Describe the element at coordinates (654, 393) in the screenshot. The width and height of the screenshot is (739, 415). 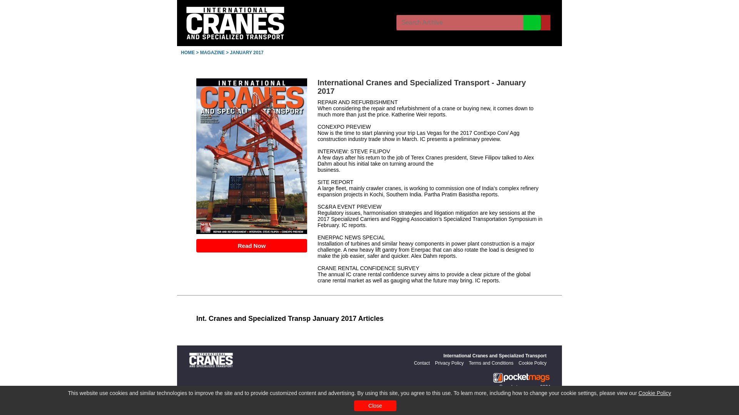
I see `Cookie Policy` at that location.